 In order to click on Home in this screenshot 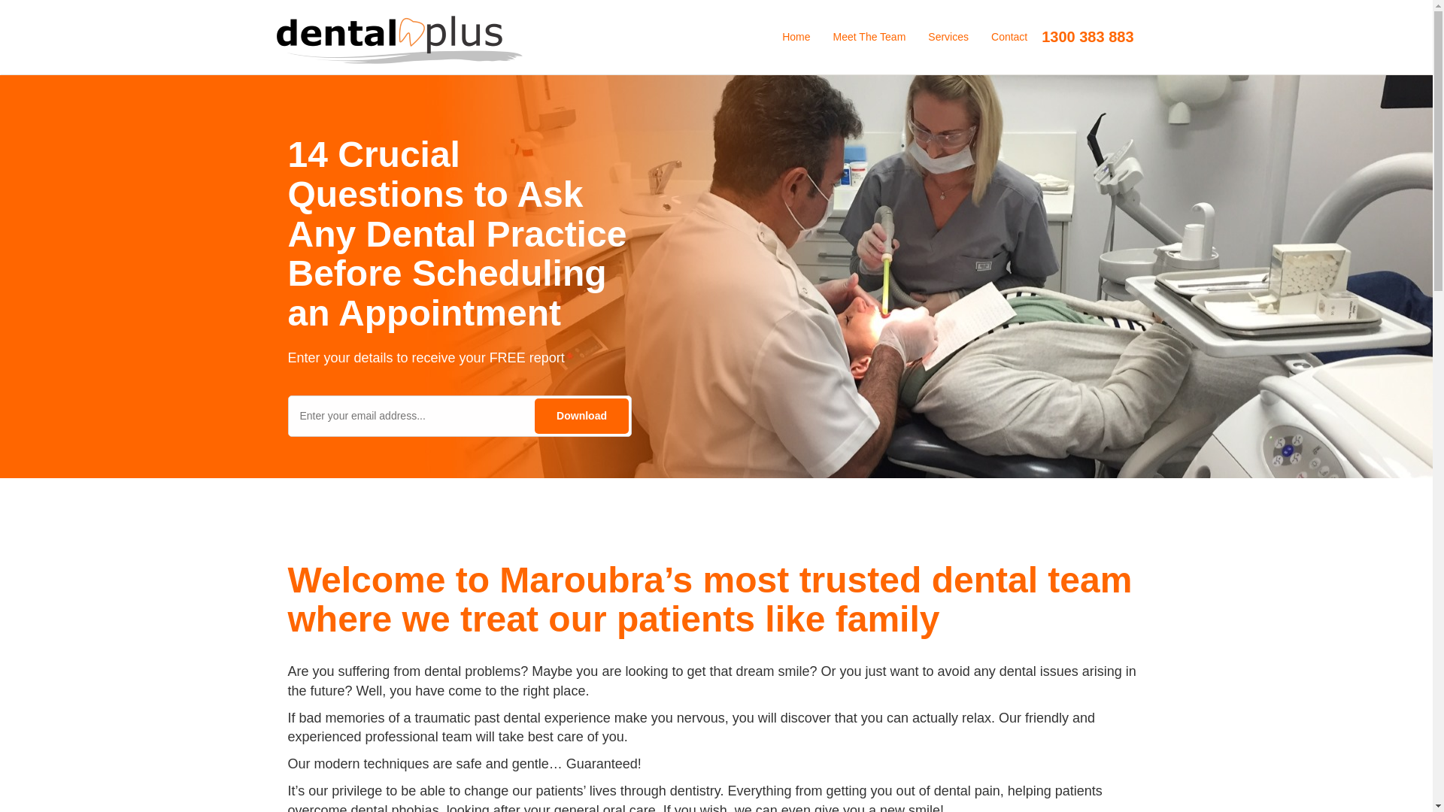, I will do `click(796, 38)`.